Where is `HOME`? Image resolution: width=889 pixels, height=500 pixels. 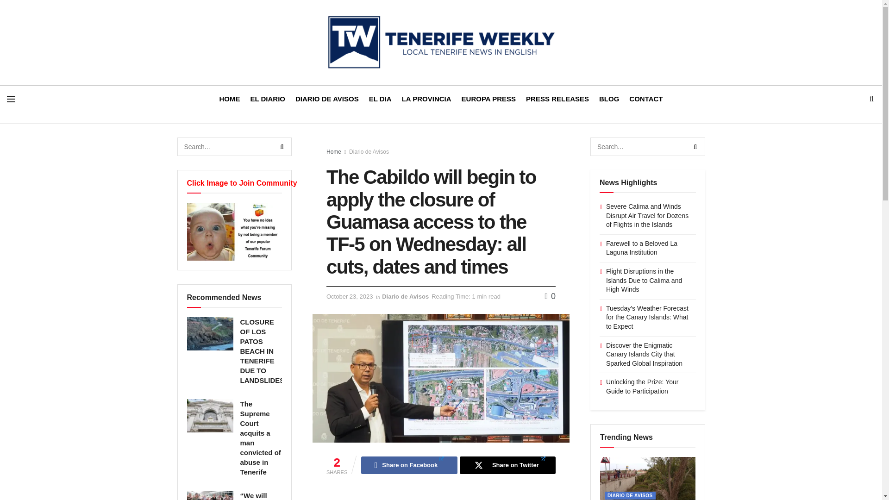
HOME is located at coordinates (229, 98).